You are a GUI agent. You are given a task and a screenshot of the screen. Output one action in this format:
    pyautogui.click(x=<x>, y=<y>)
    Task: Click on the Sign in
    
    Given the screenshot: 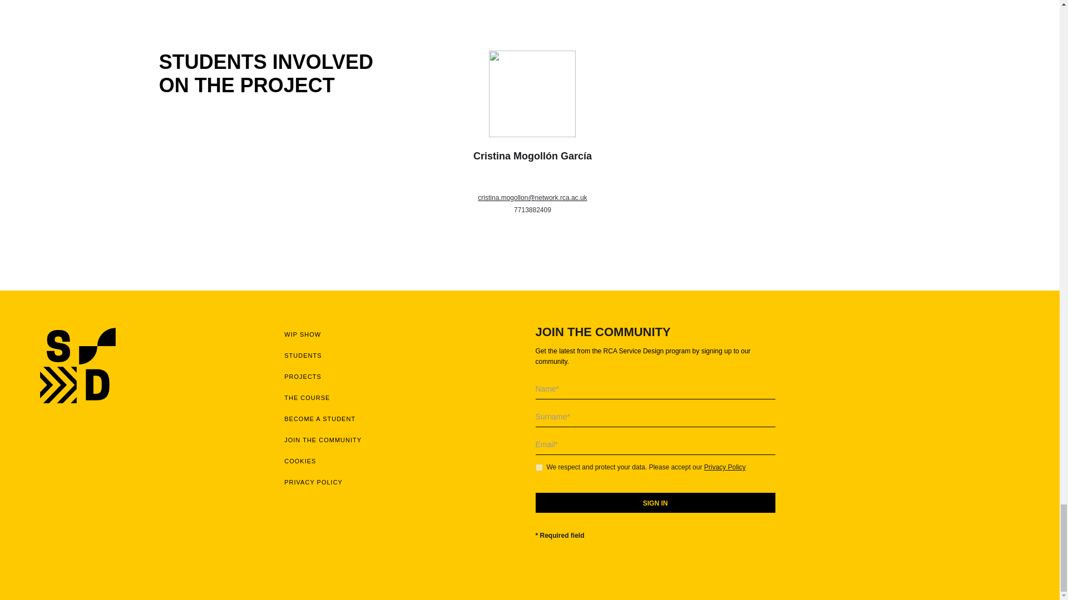 What is the action you would take?
    pyautogui.click(x=655, y=502)
    